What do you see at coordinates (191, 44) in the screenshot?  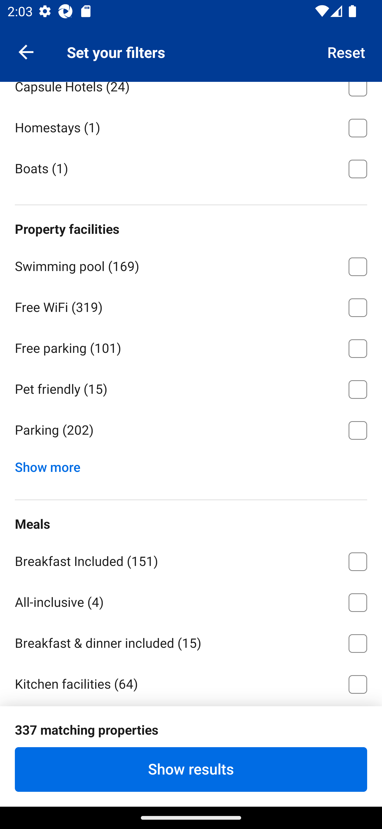 I see `Guesthouses ⁦(1)` at bounding box center [191, 44].